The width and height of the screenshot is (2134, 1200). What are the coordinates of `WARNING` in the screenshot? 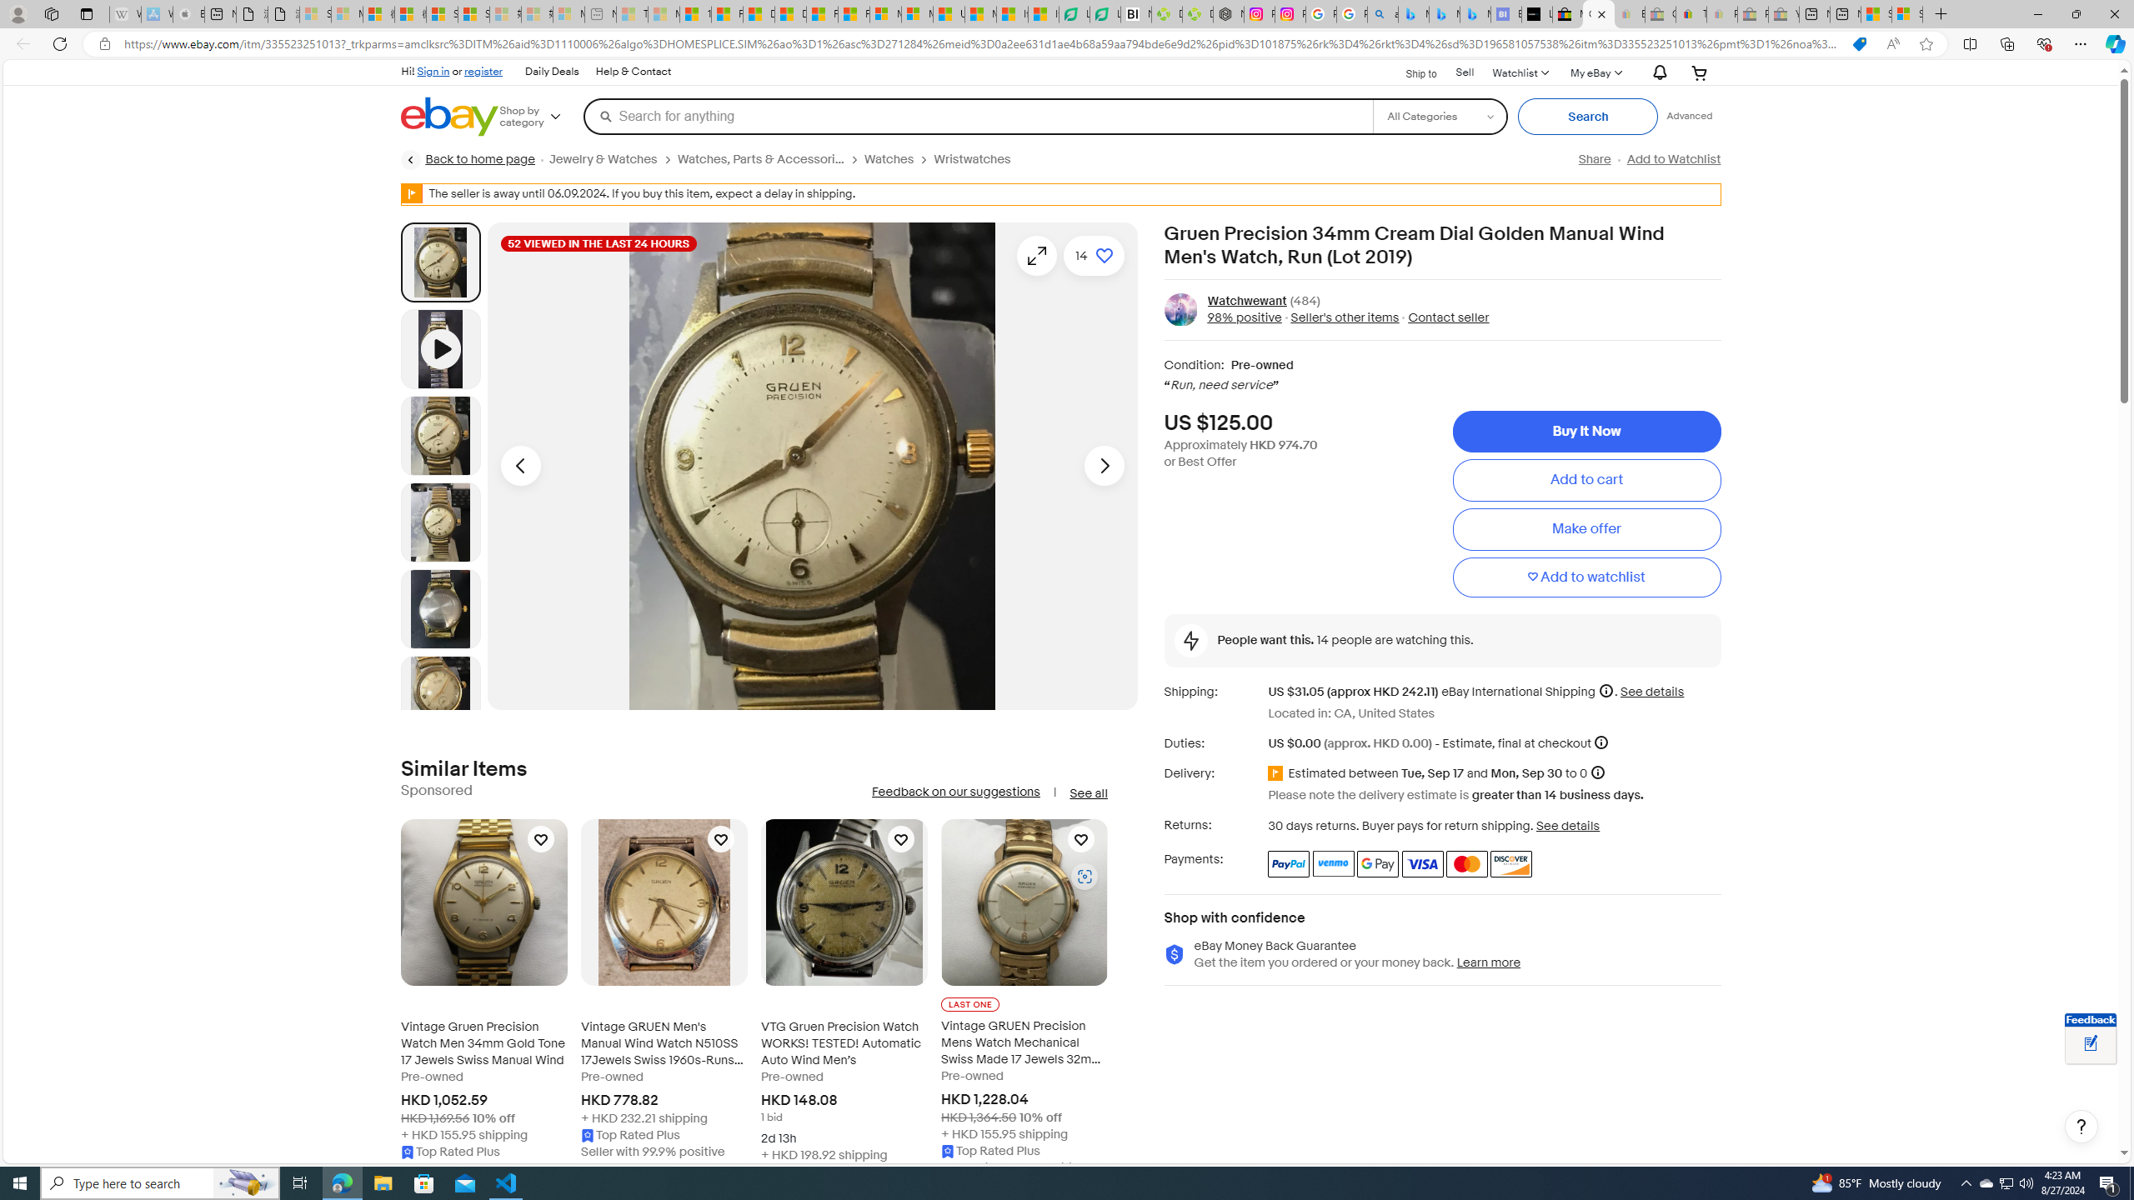 It's located at (412, 193).